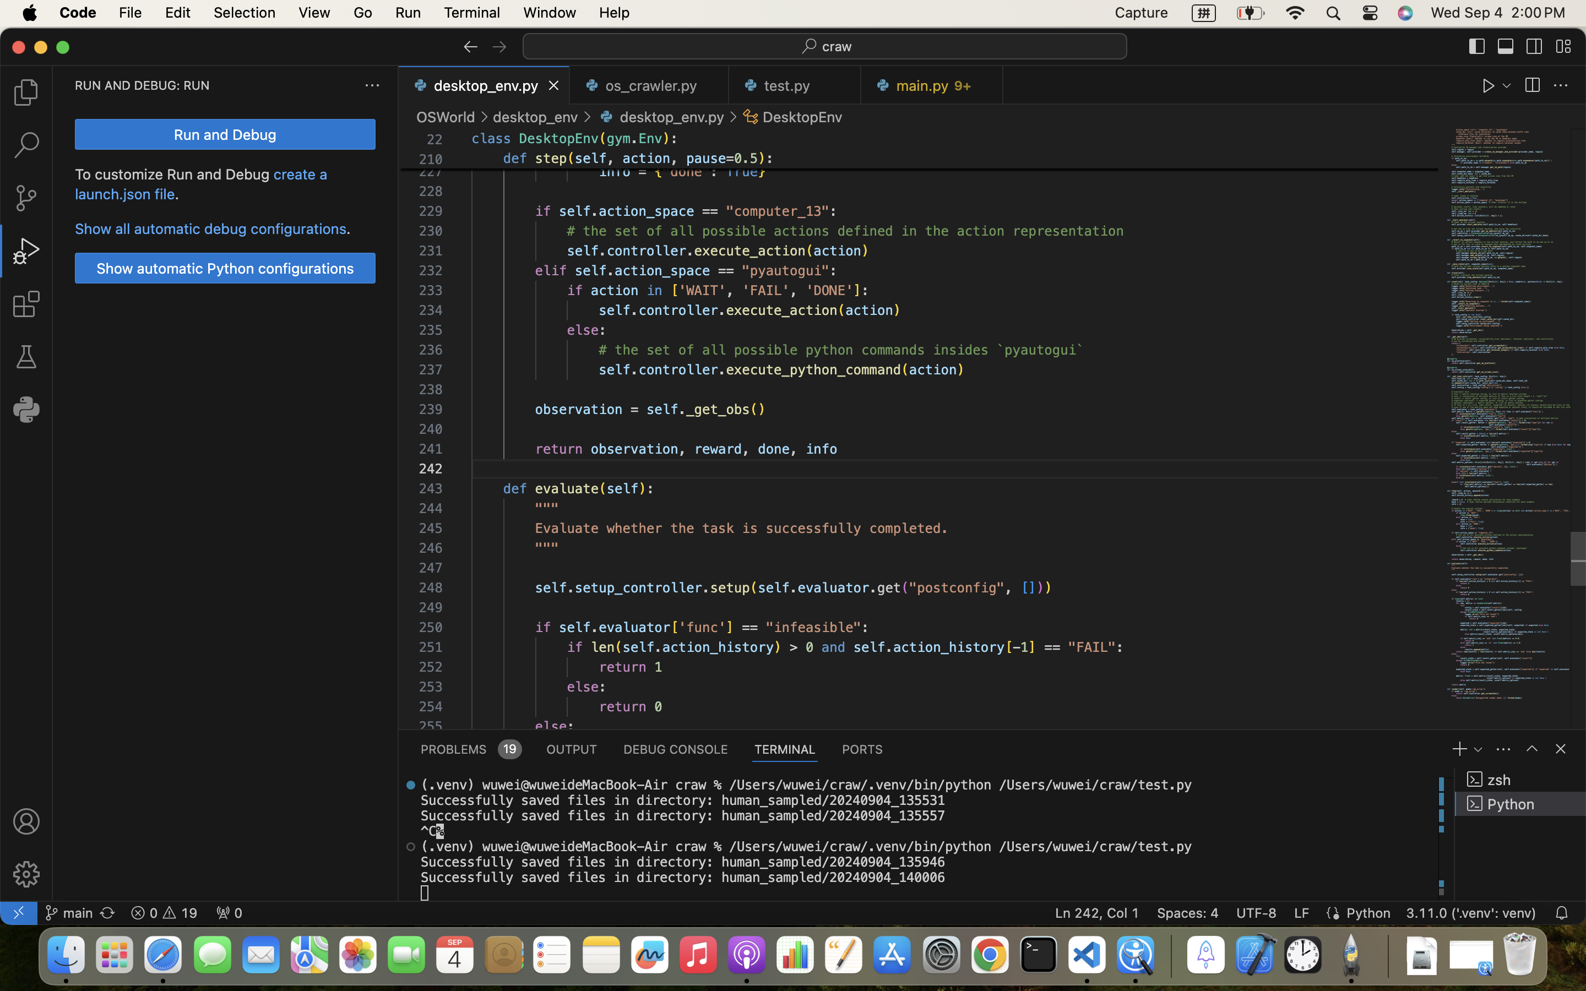 Image resolution: width=1586 pixels, height=991 pixels. I want to click on 0 OUTPUT, so click(572, 749).